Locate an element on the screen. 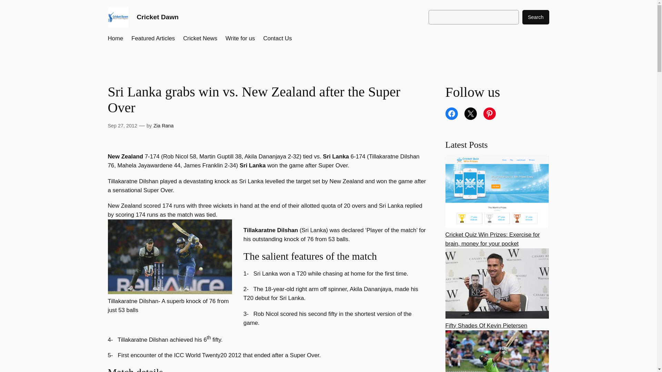  Cricket News is located at coordinates (200, 39).